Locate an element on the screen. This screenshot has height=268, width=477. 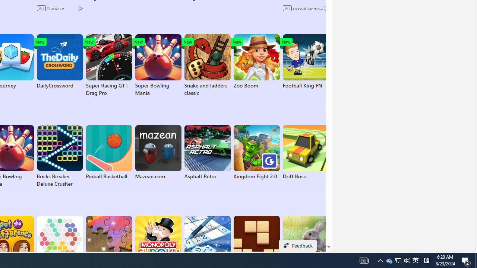
Super Racing GT : Drag Pro is located at coordinates (109, 66).